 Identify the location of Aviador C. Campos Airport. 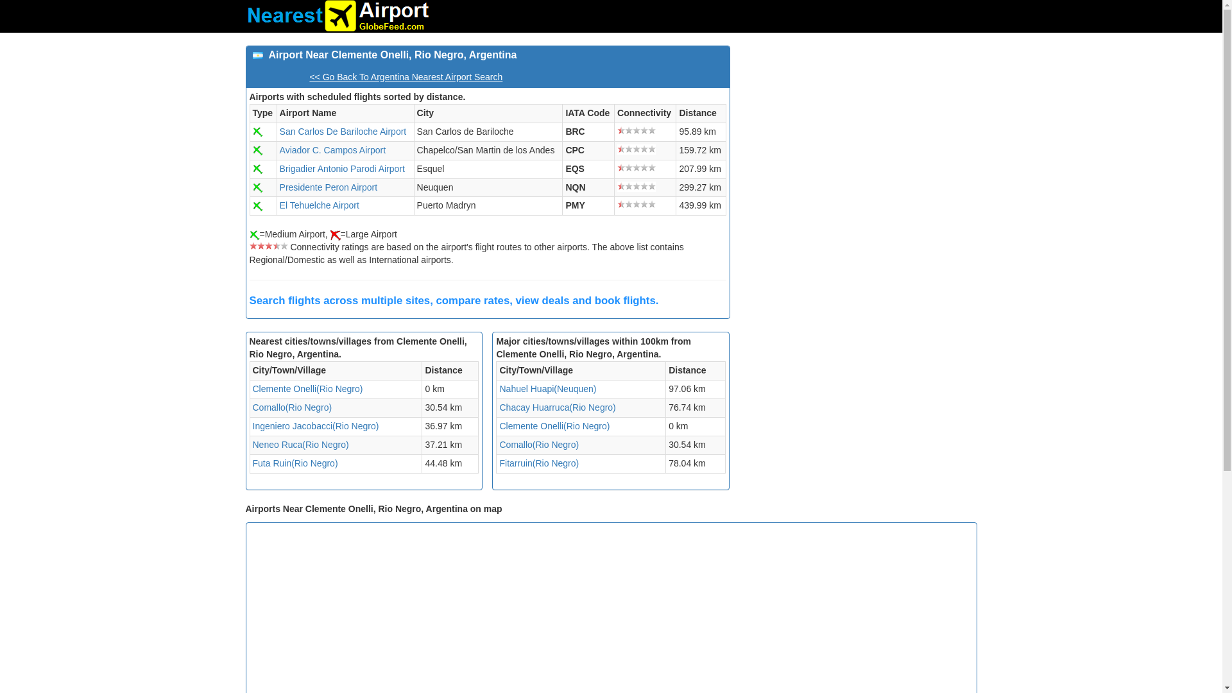
(332, 150).